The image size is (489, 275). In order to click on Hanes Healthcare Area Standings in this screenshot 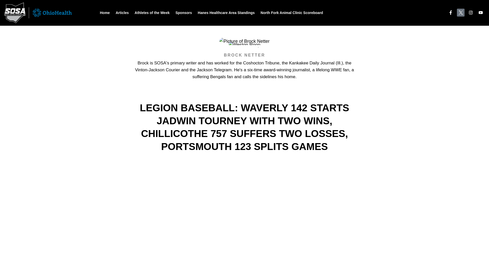, I will do `click(226, 13)`.